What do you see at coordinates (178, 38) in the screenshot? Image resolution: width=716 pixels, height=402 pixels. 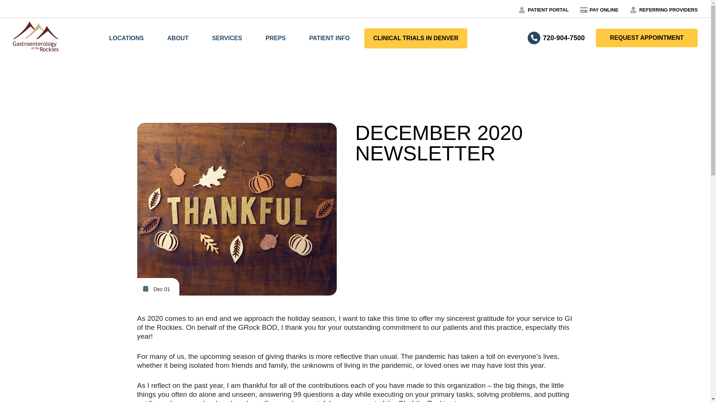 I see `ABOUT` at bounding box center [178, 38].